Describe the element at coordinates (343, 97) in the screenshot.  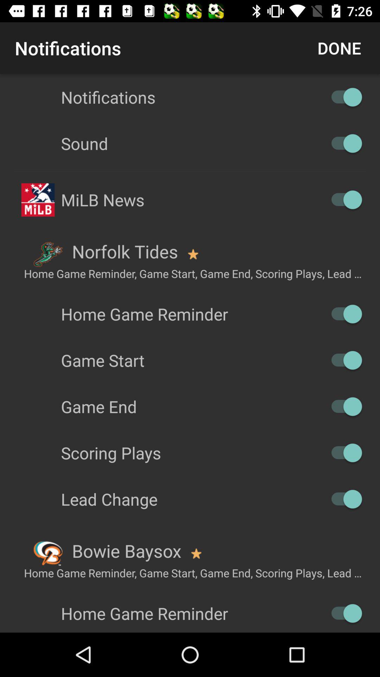
I see `select off on option` at that location.